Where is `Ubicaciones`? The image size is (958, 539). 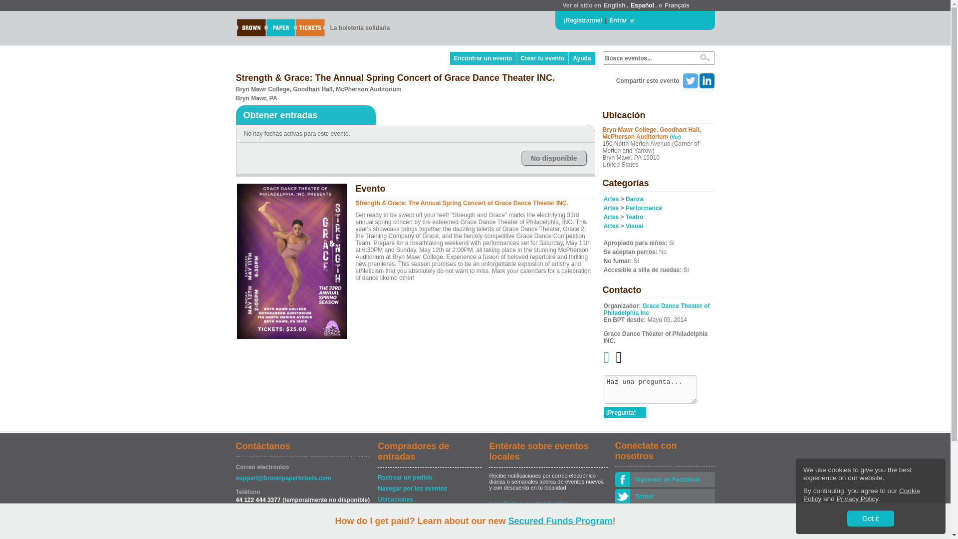 Ubicaciones is located at coordinates (429, 499).